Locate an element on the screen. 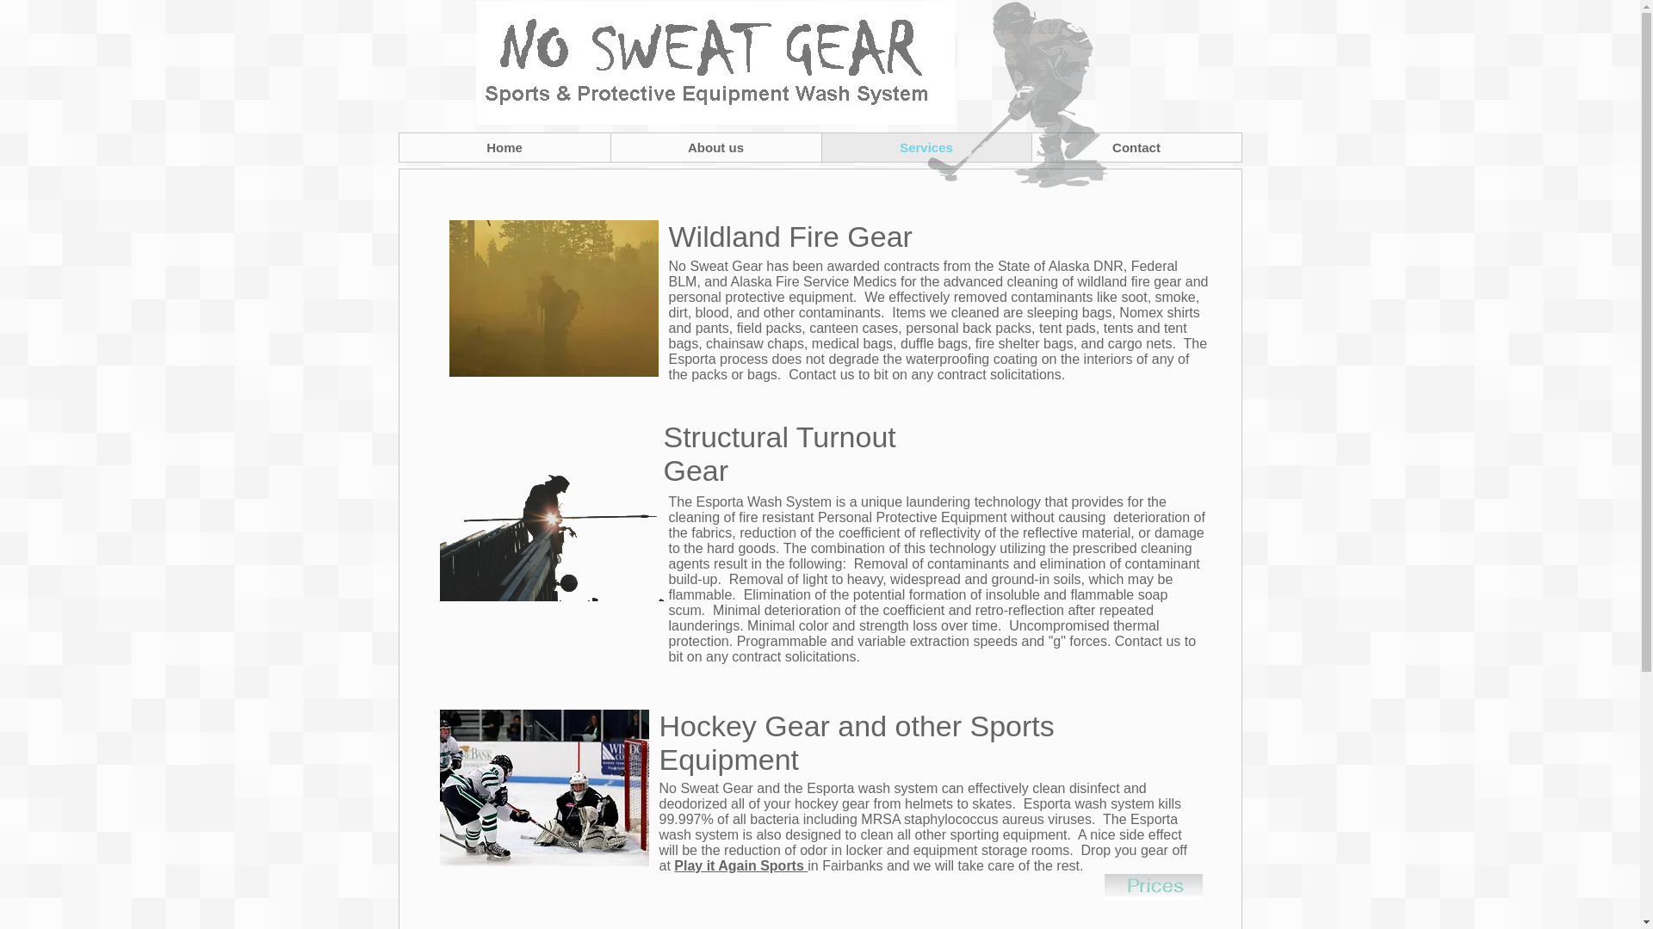 This screenshot has height=929, width=1653. About us is located at coordinates (715, 147).